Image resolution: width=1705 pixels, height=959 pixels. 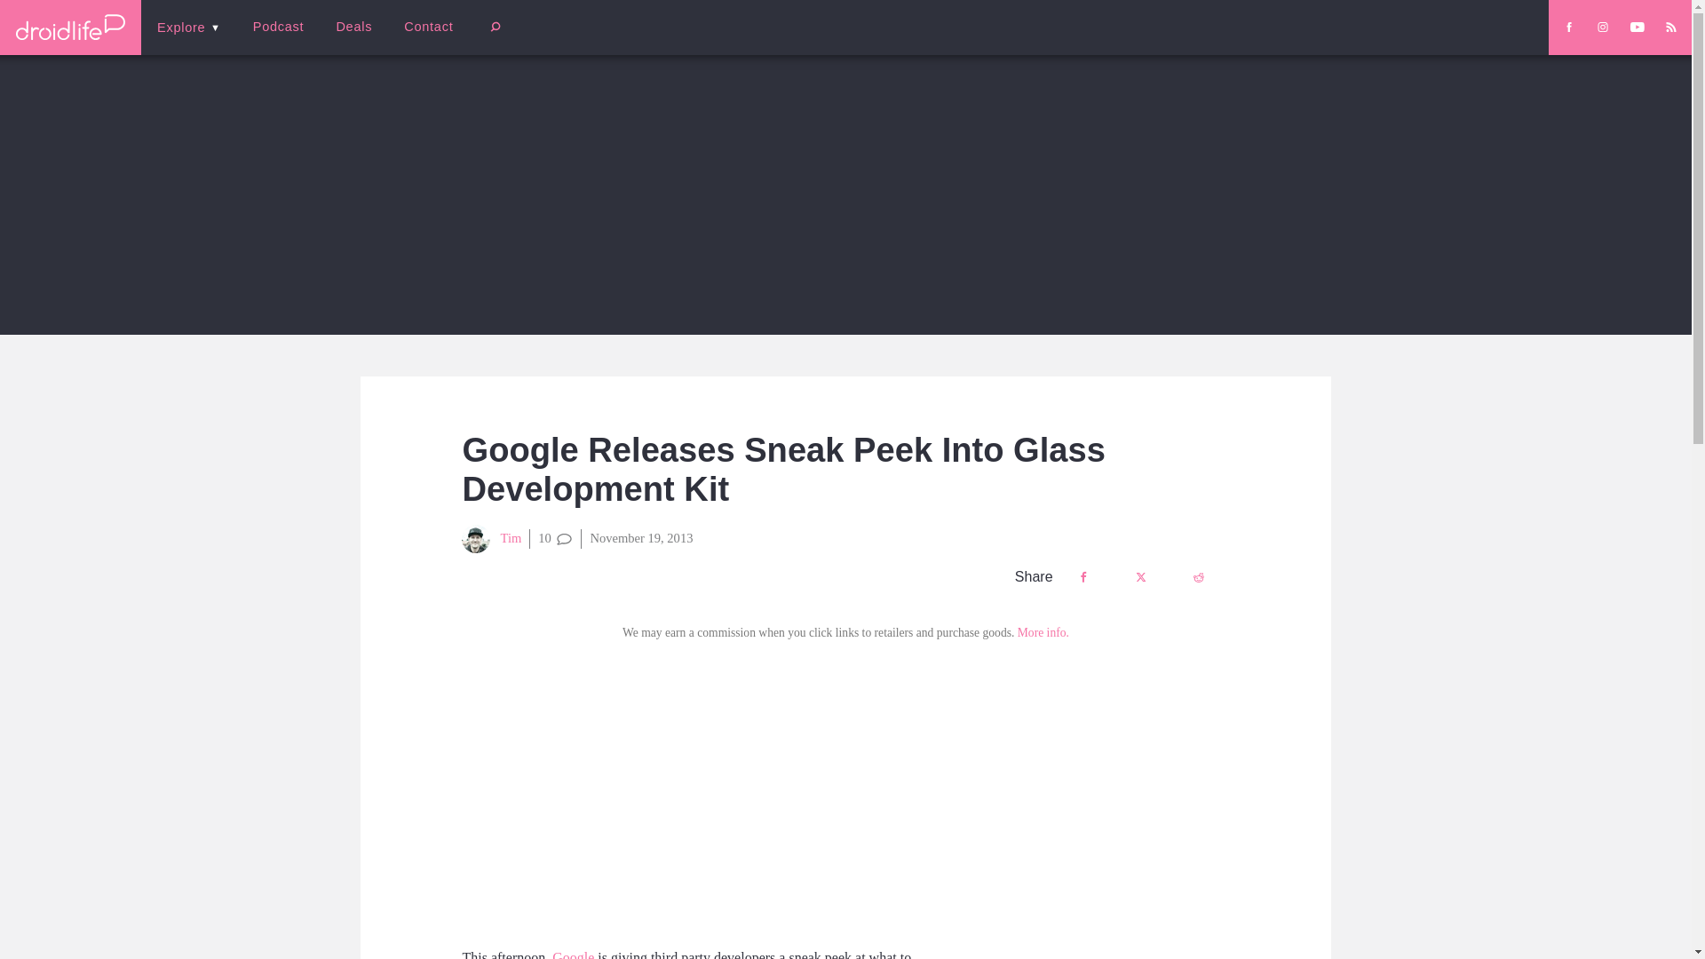 I want to click on Beginners' Guide, so click(x=422, y=39).